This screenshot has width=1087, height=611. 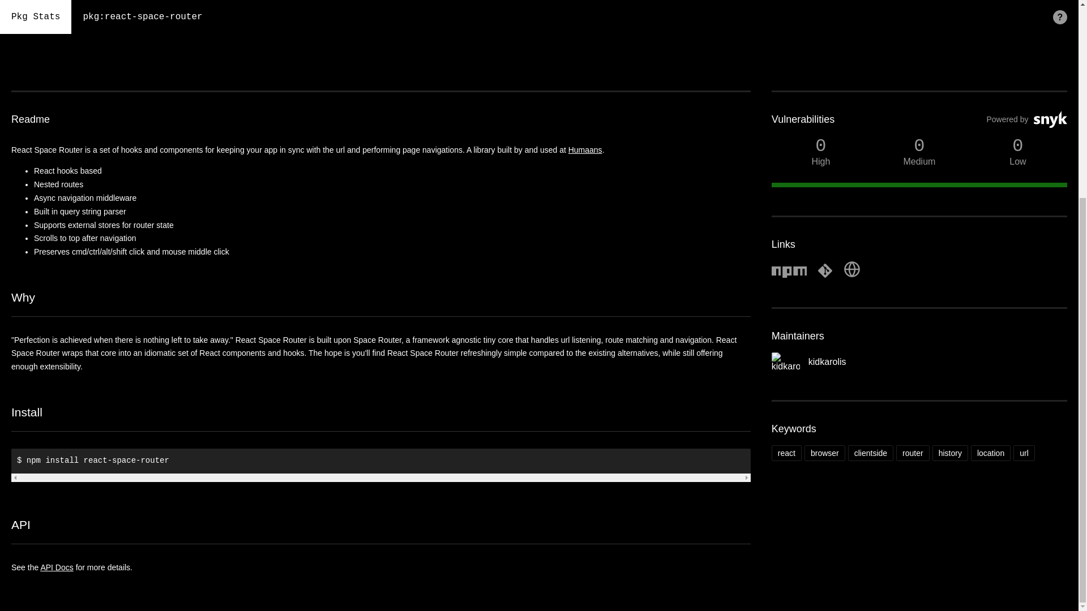 I want to click on View details at snyk.io, so click(x=919, y=128).